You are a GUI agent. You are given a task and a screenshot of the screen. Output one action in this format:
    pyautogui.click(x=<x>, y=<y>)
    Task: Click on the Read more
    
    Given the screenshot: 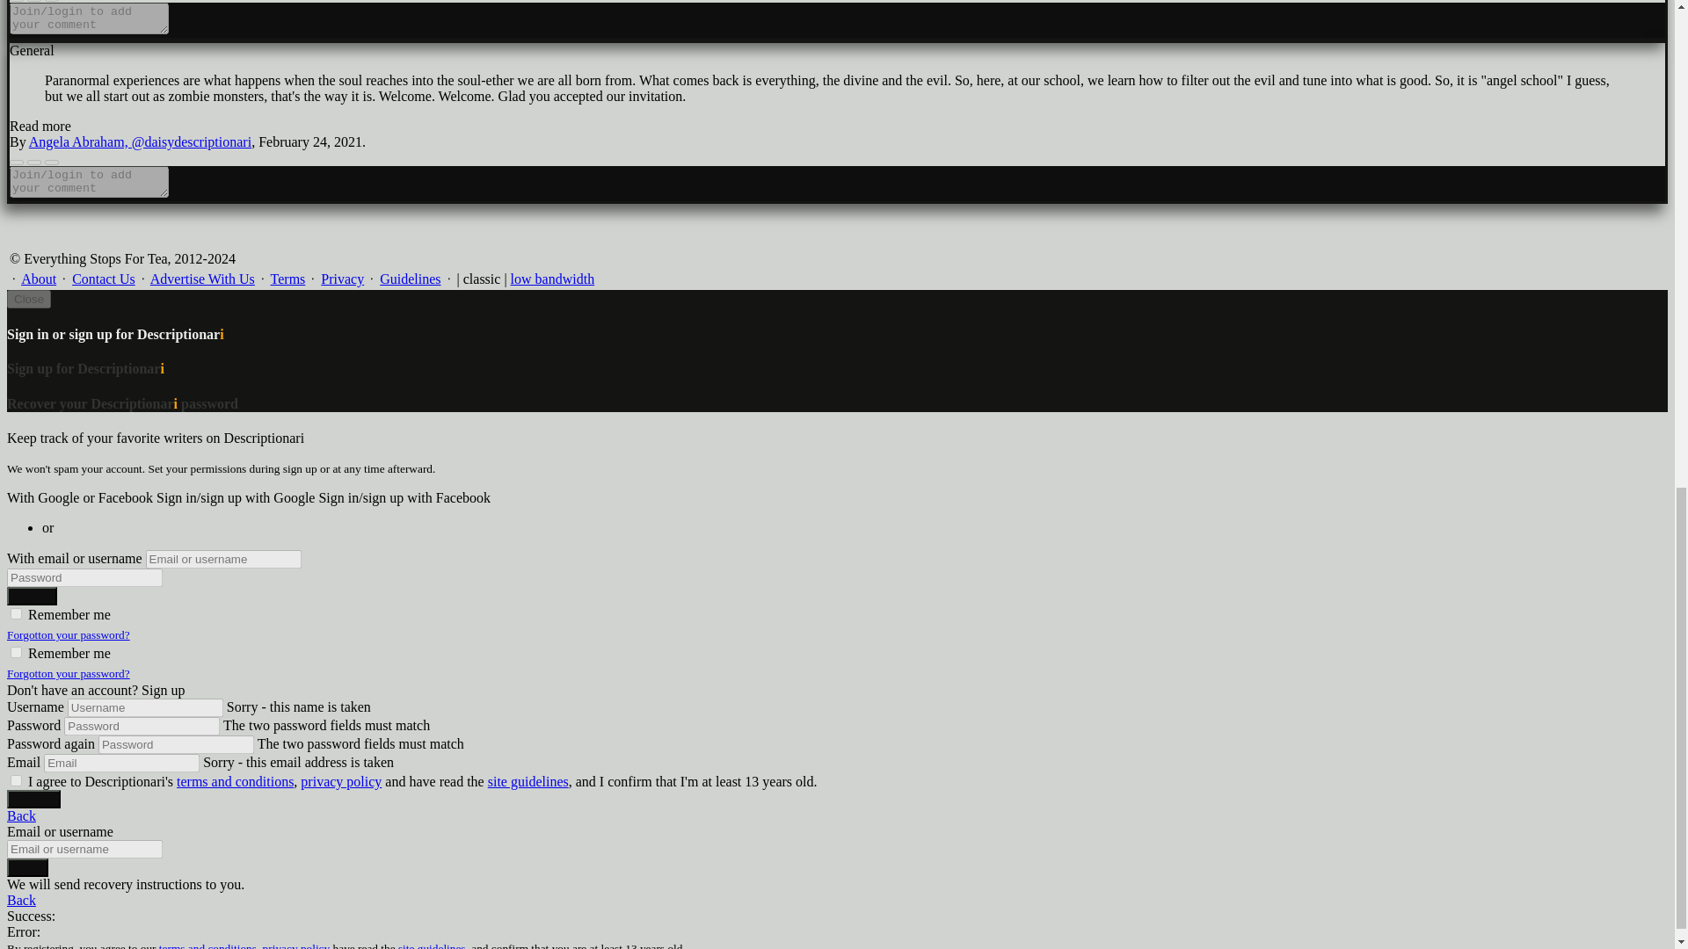 What is the action you would take?
    pyautogui.click(x=40, y=127)
    